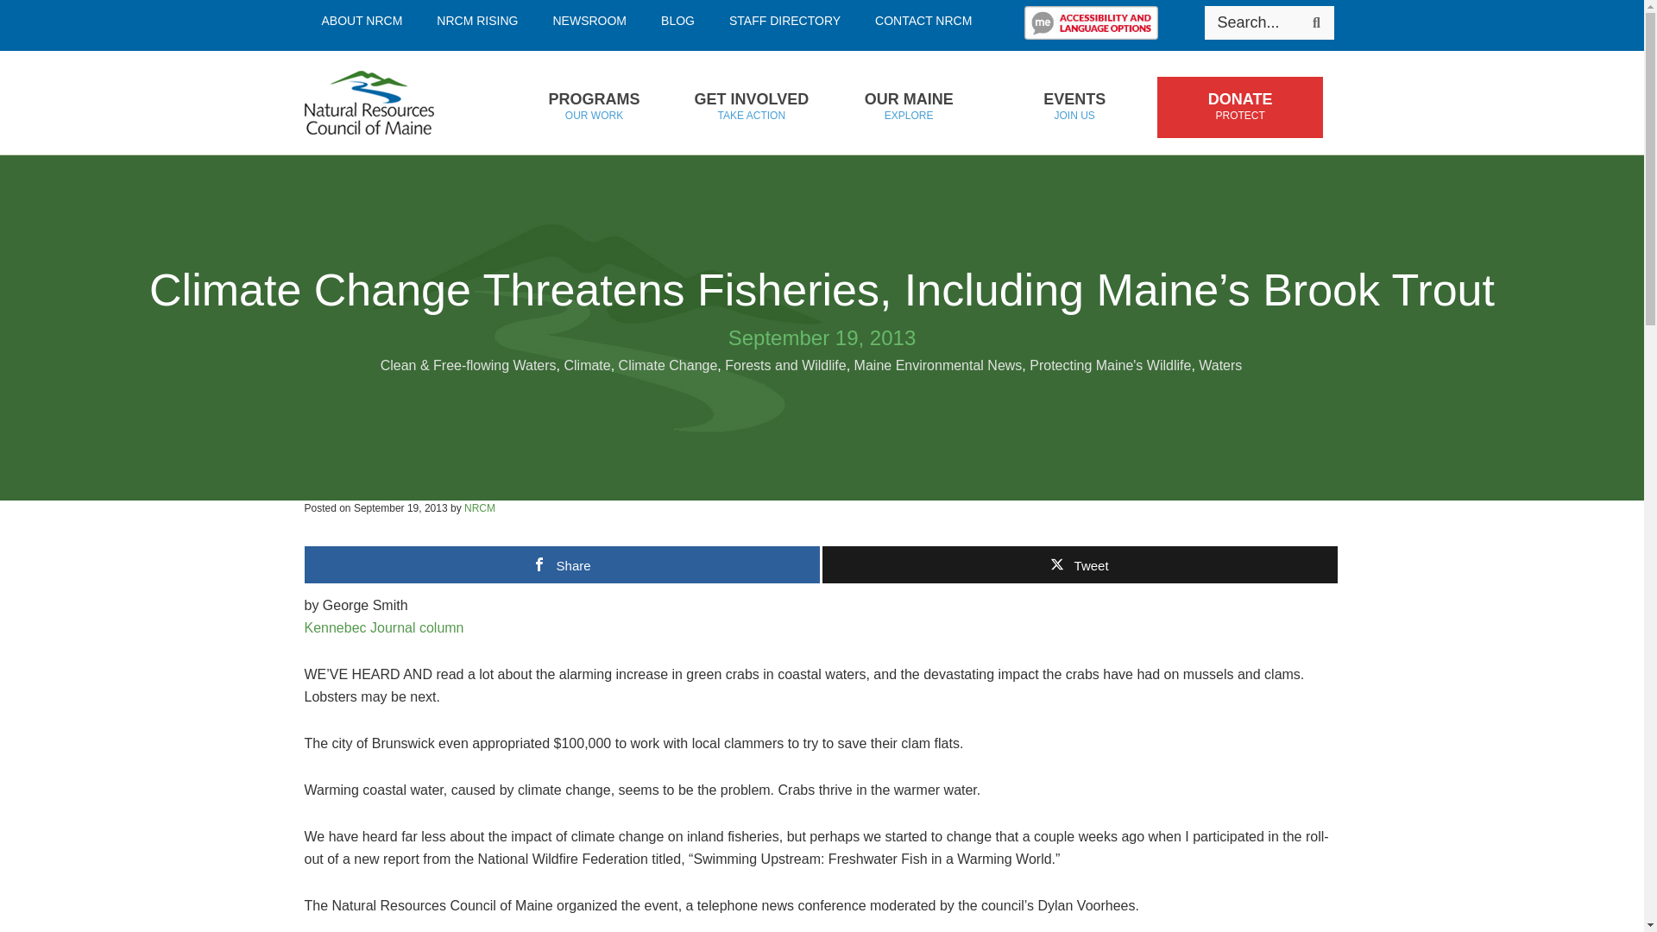  I want to click on CONTACT NRCM, so click(678, 21).